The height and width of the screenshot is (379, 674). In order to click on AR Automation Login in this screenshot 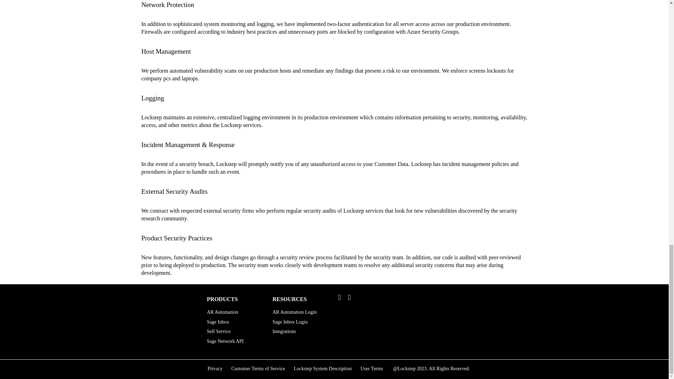, I will do `click(300, 314)`.